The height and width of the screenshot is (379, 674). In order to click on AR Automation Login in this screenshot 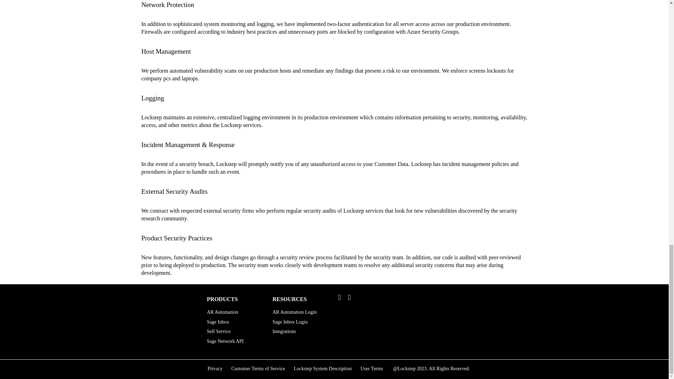, I will do `click(300, 314)`.